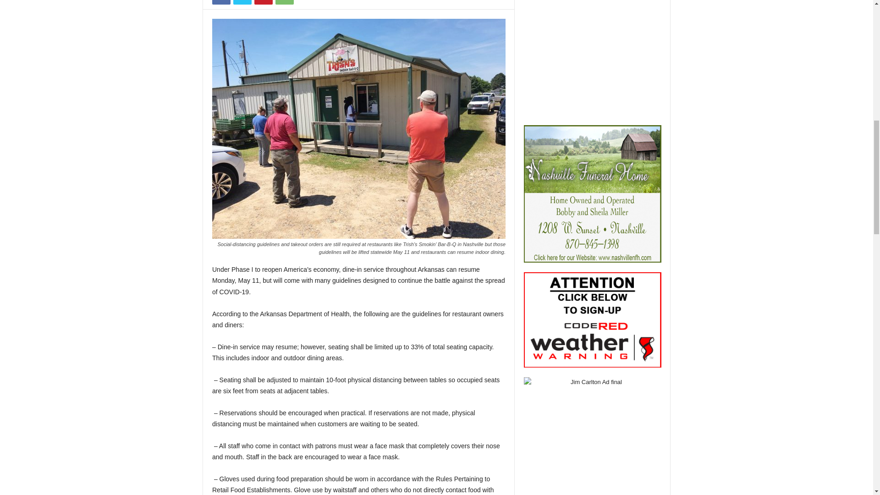 This screenshot has width=880, height=495. I want to click on Facebook, so click(221, 2).